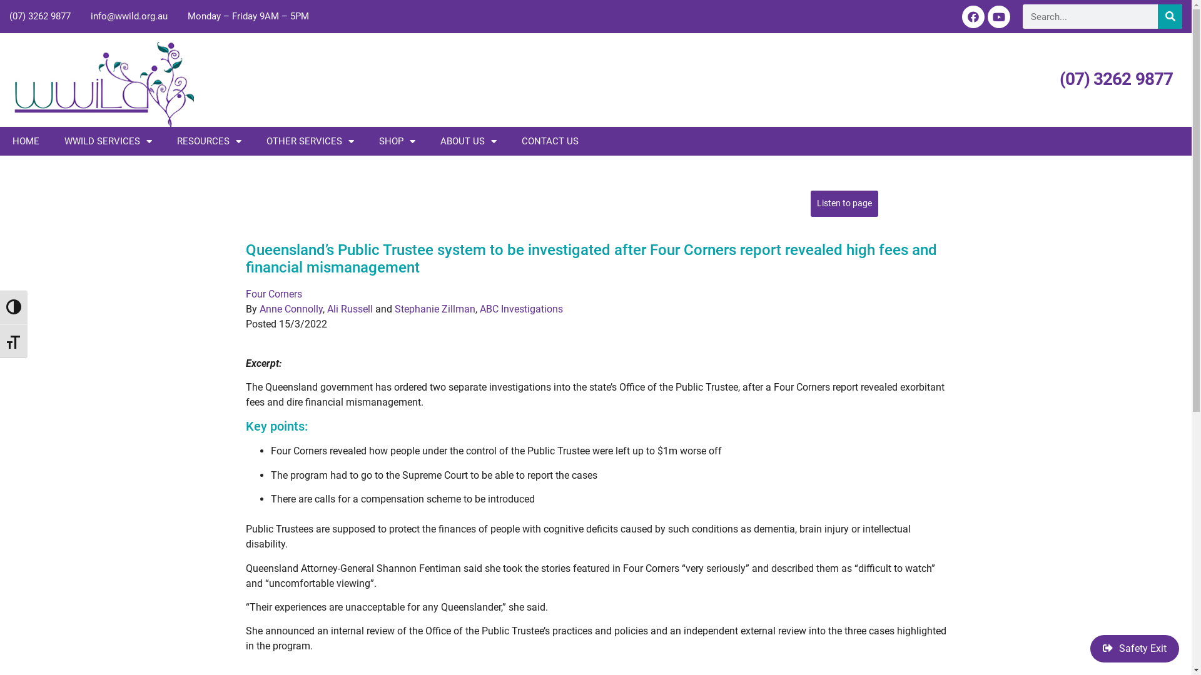 This screenshot has width=1201, height=675. I want to click on Safety Exit, so click(1135, 649).